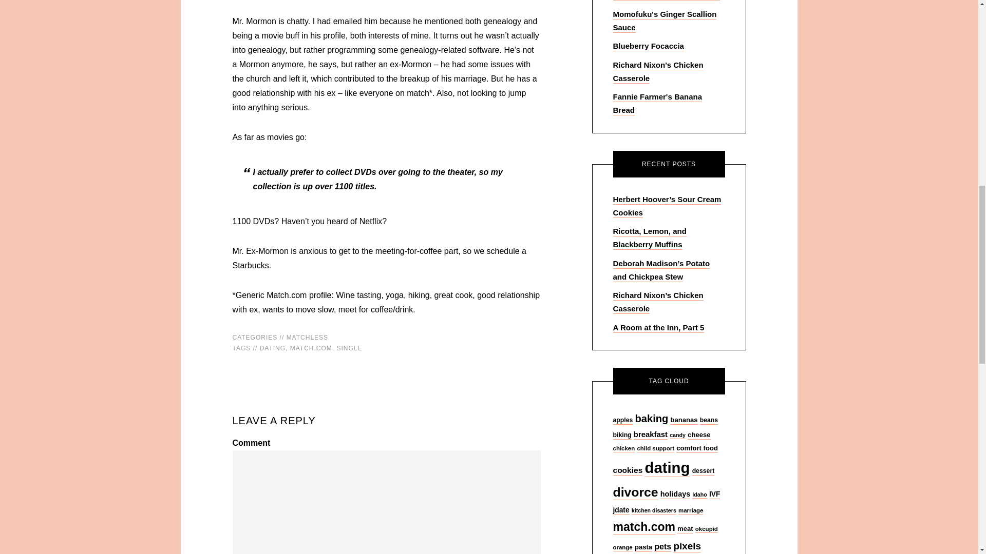  What do you see at coordinates (659, 328) in the screenshot?
I see `A Room at the Inn, Part 5` at bounding box center [659, 328].